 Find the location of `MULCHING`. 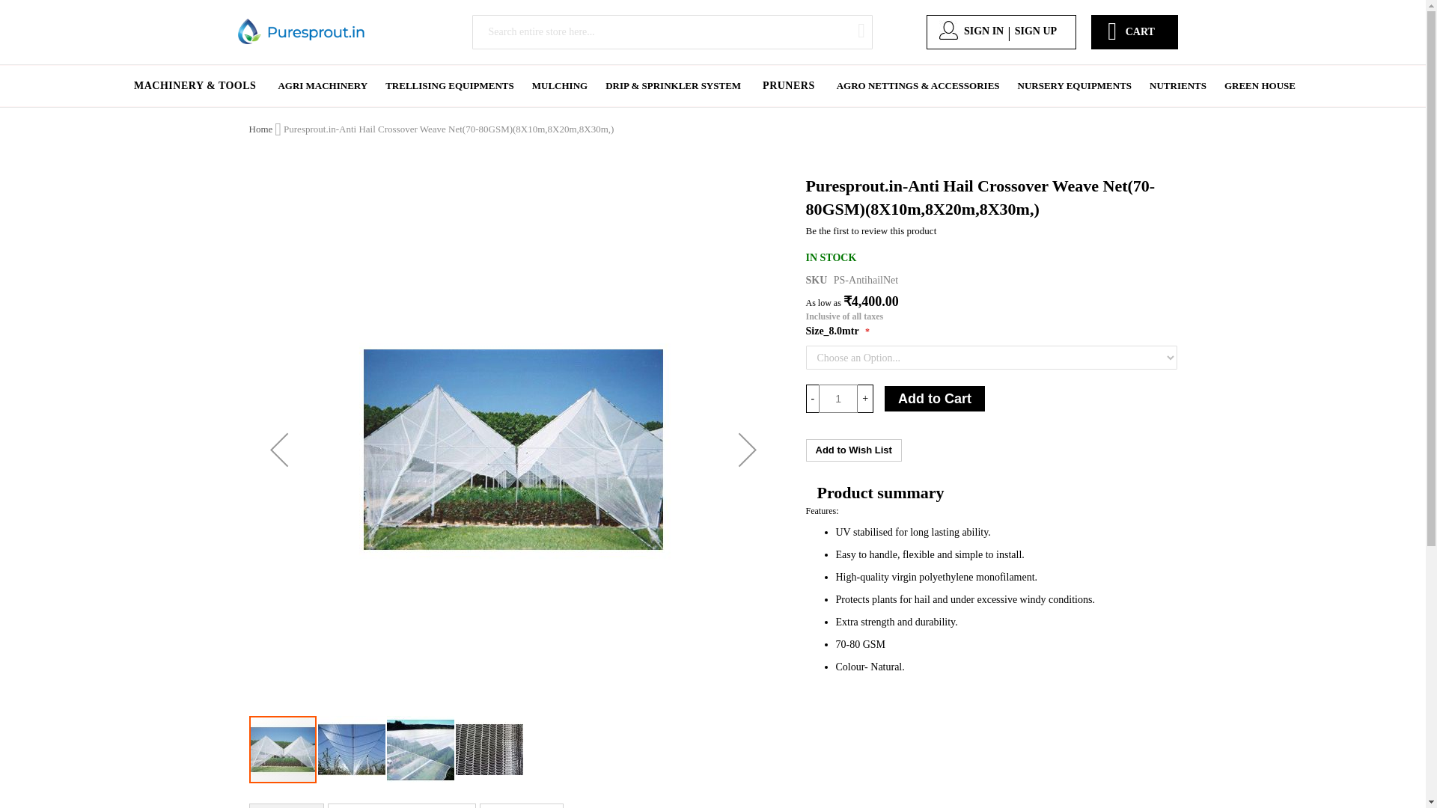

MULCHING is located at coordinates (559, 85).